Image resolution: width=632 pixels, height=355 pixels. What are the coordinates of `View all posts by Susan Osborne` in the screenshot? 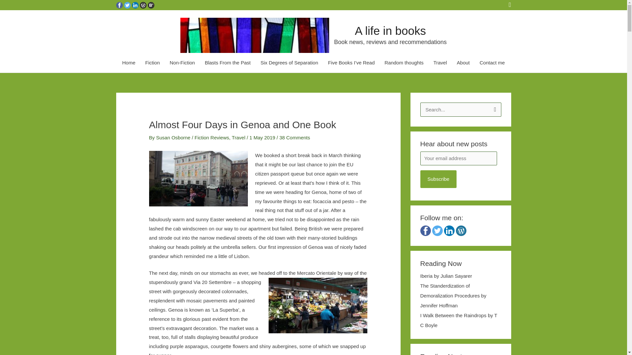 It's located at (174, 137).